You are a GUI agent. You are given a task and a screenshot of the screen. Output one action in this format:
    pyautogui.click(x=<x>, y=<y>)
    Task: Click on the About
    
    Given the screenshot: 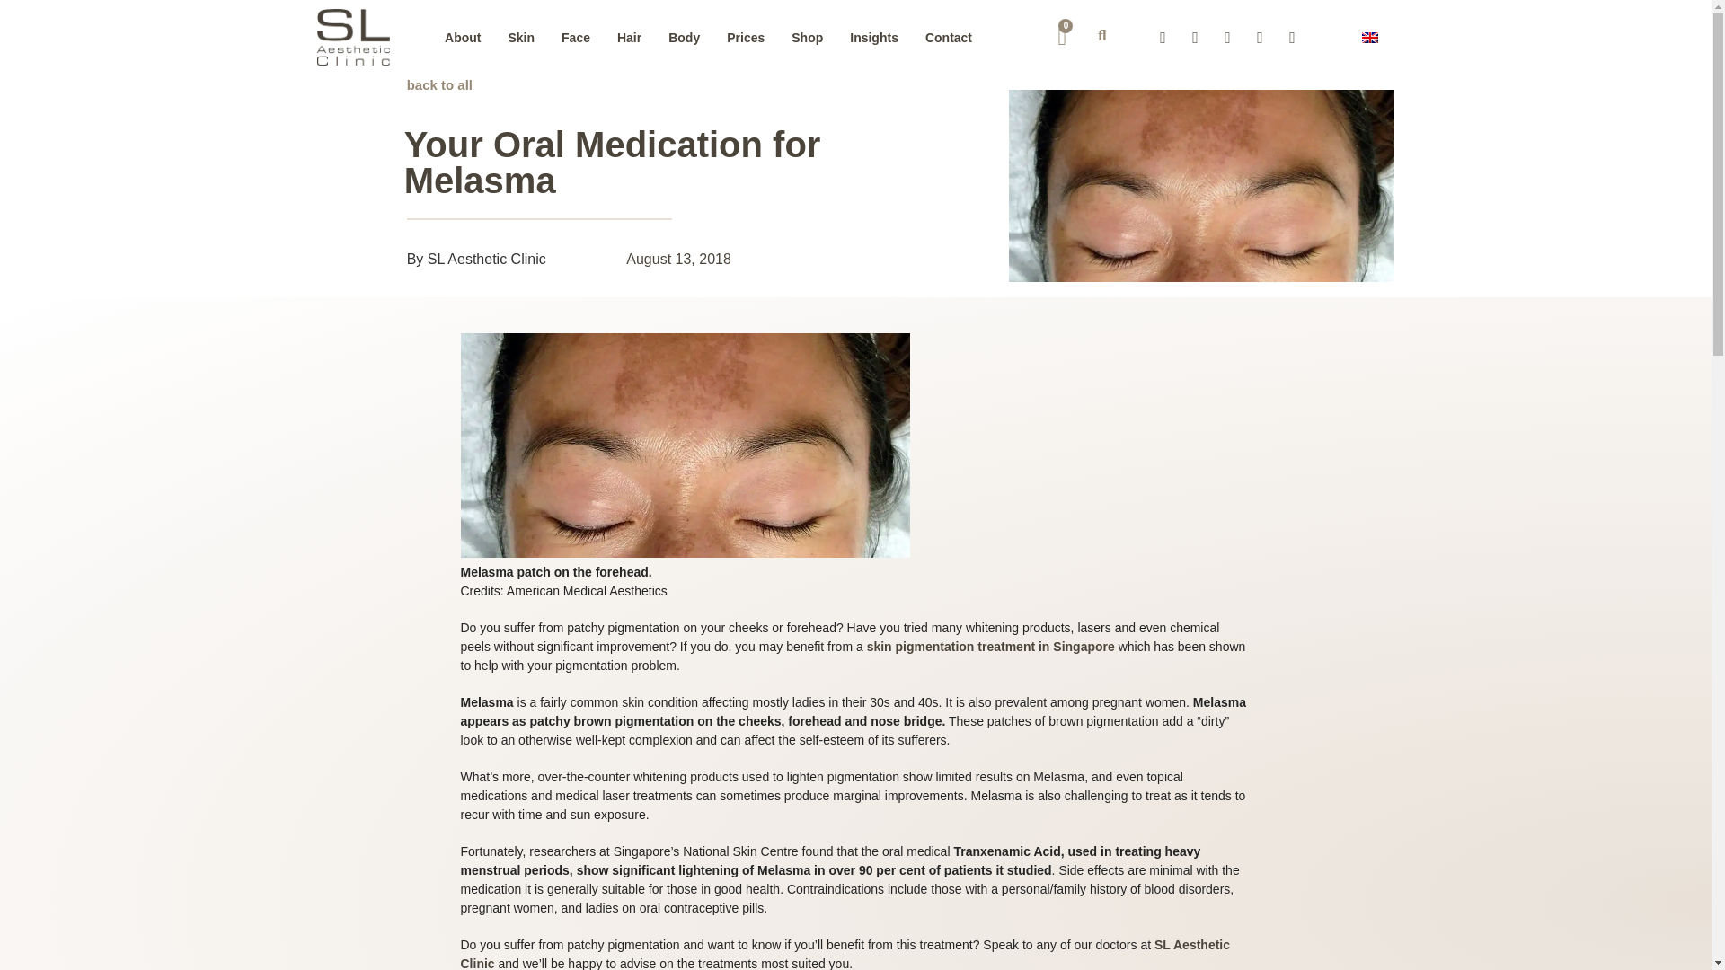 What is the action you would take?
    pyautogui.click(x=463, y=8)
    